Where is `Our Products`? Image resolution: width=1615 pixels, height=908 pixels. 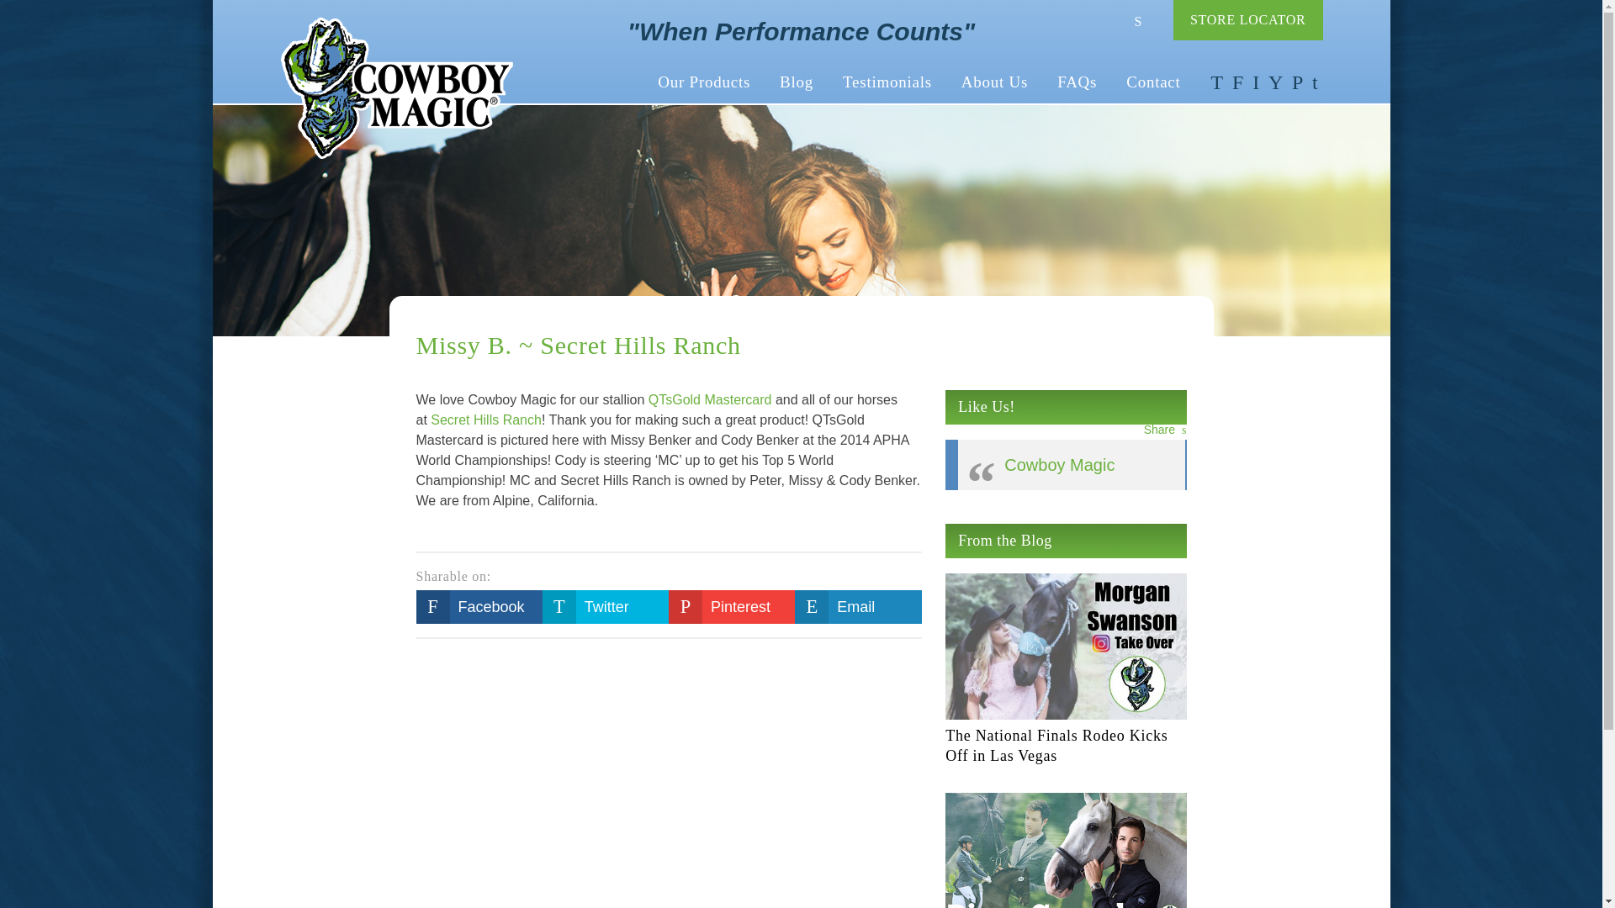
Our Products is located at coordinates (703, 82).